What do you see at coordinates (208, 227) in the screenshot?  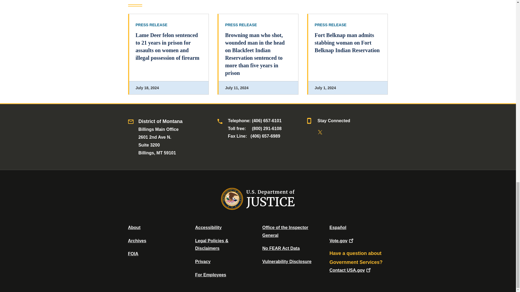 I see `Accessibility Statement` at bounding box center [208, 227].